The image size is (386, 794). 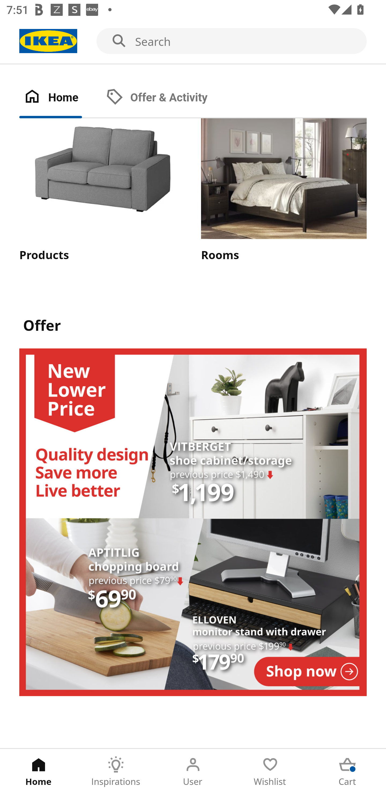 I want to click on Products, so click(x=102, y=190).